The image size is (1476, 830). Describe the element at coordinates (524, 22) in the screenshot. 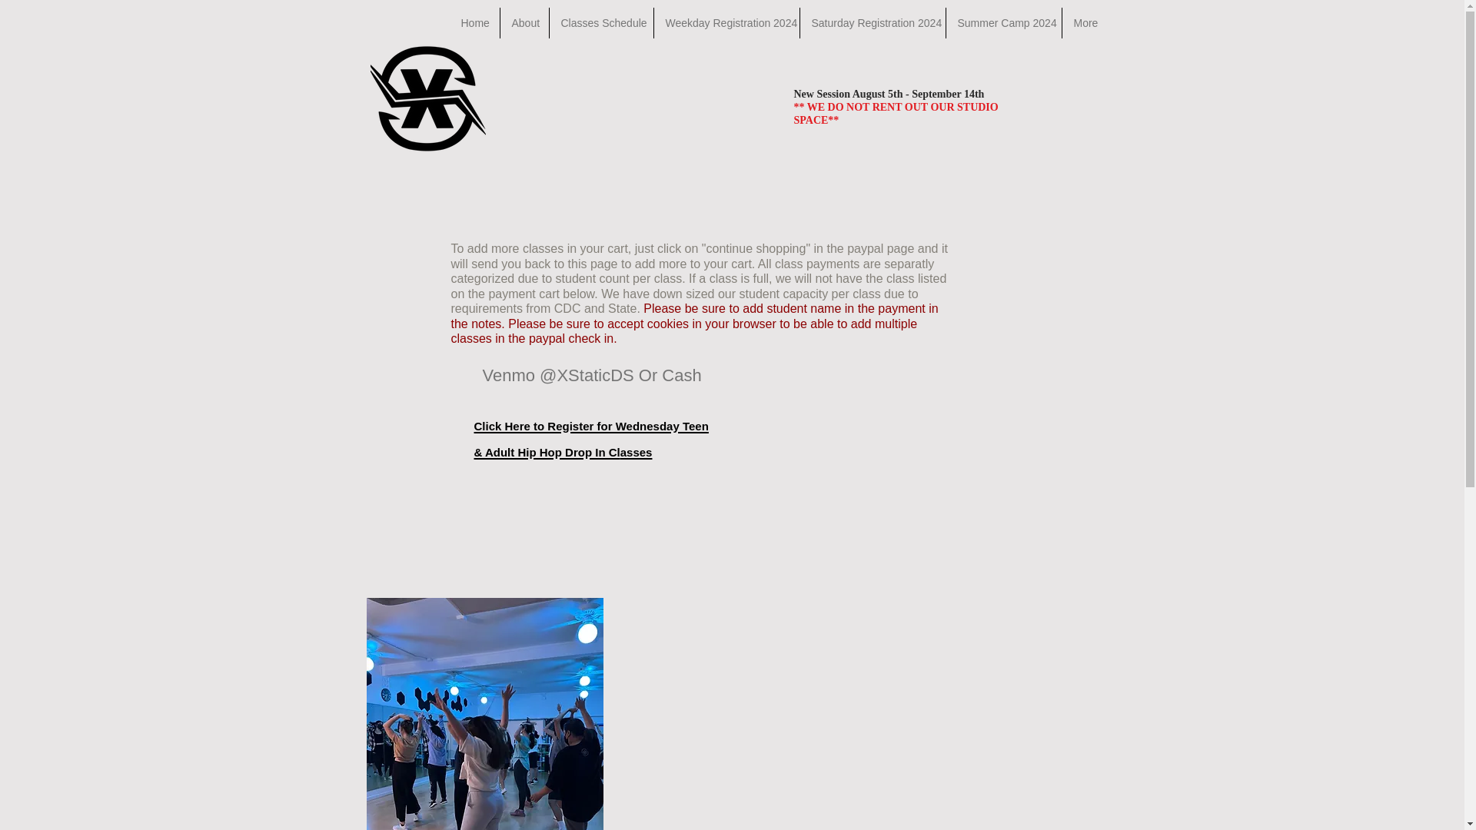

I see `About` at that location.